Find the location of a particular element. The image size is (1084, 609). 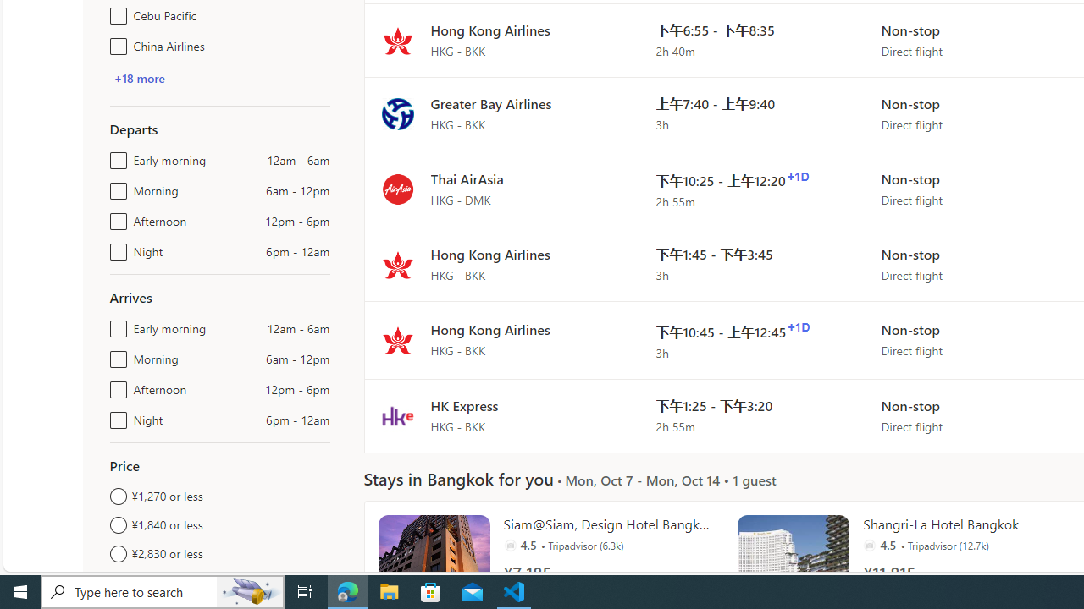

Tripadvisor is located at coordinates (869, 545).